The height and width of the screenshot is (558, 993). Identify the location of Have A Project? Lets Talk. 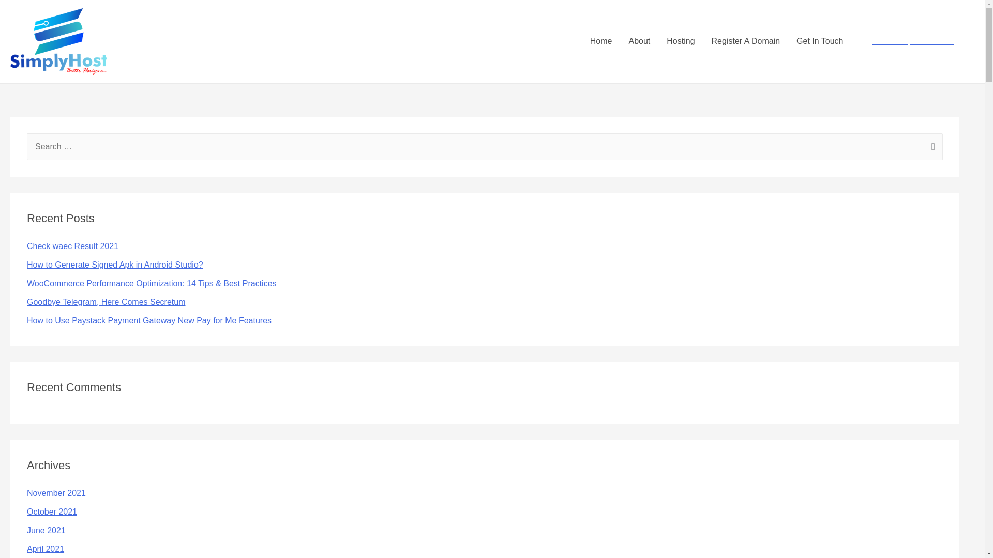
(913, 41).